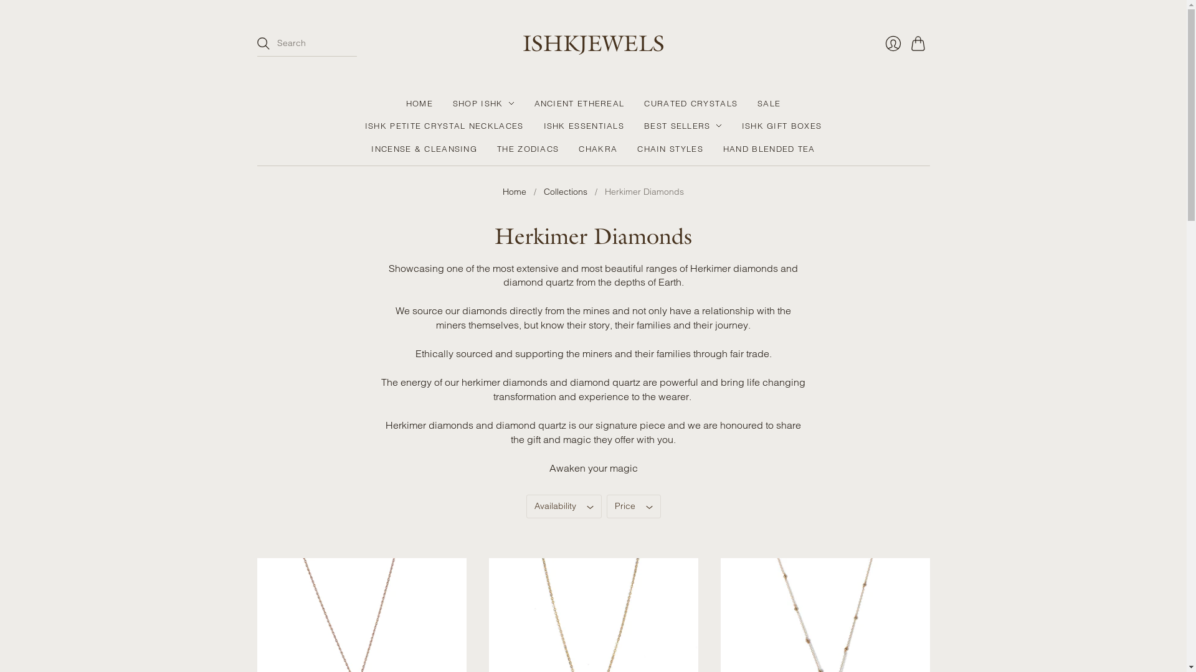 This screenshot has width=1196, height=672. Describe the element at coordinates (893, 43) in the screenshot. I see `Login` at that location.